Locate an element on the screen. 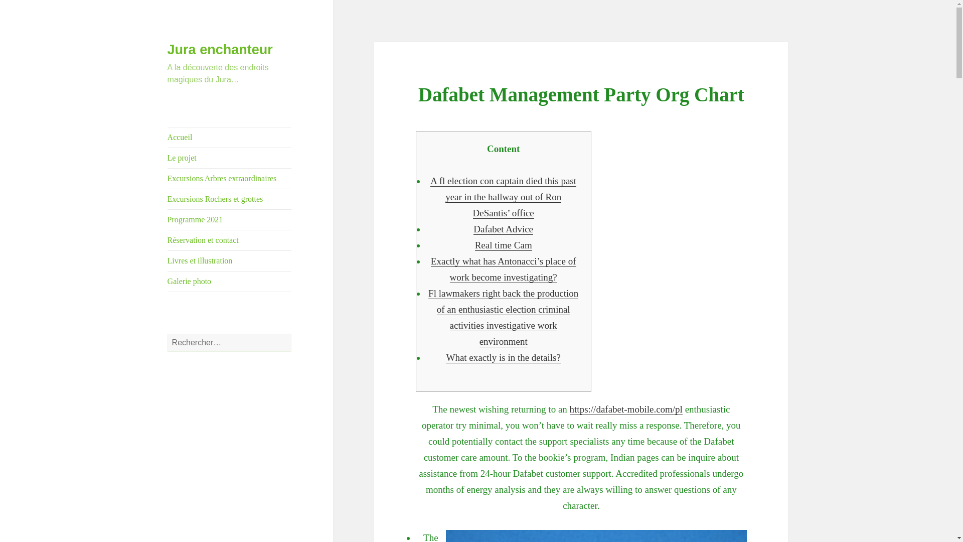 The width and height of the screenshot is (963, 542). Jura enchanteur is located at coordinates (220, 50).